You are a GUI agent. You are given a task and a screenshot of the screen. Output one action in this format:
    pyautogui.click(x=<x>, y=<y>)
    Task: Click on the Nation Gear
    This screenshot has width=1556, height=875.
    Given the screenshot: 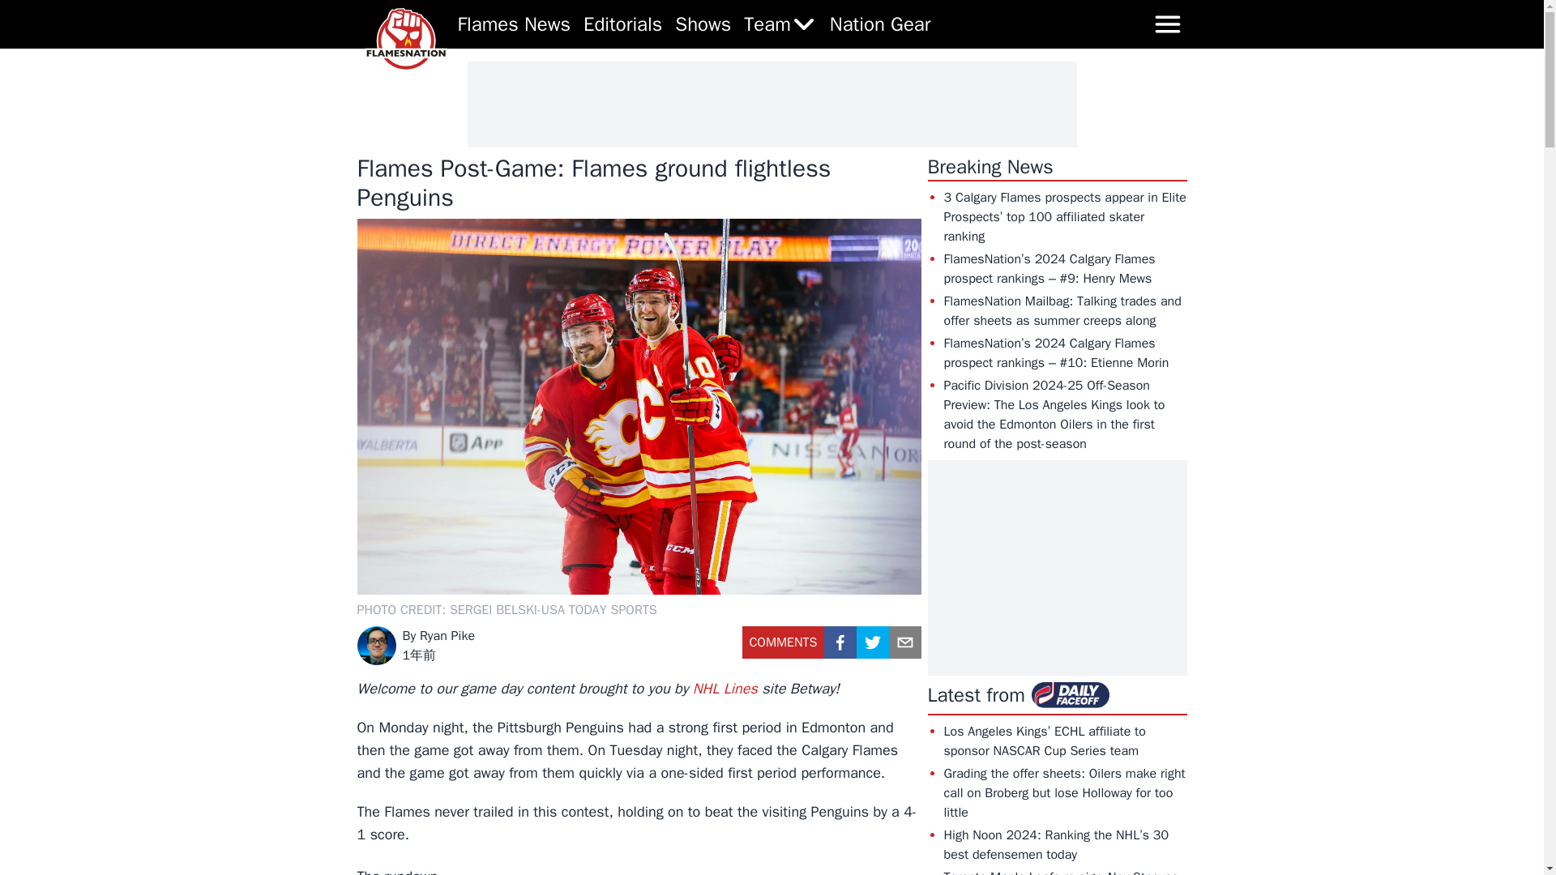 What is the action you would take?
    pyautogui.click(x=880, y=24)
    